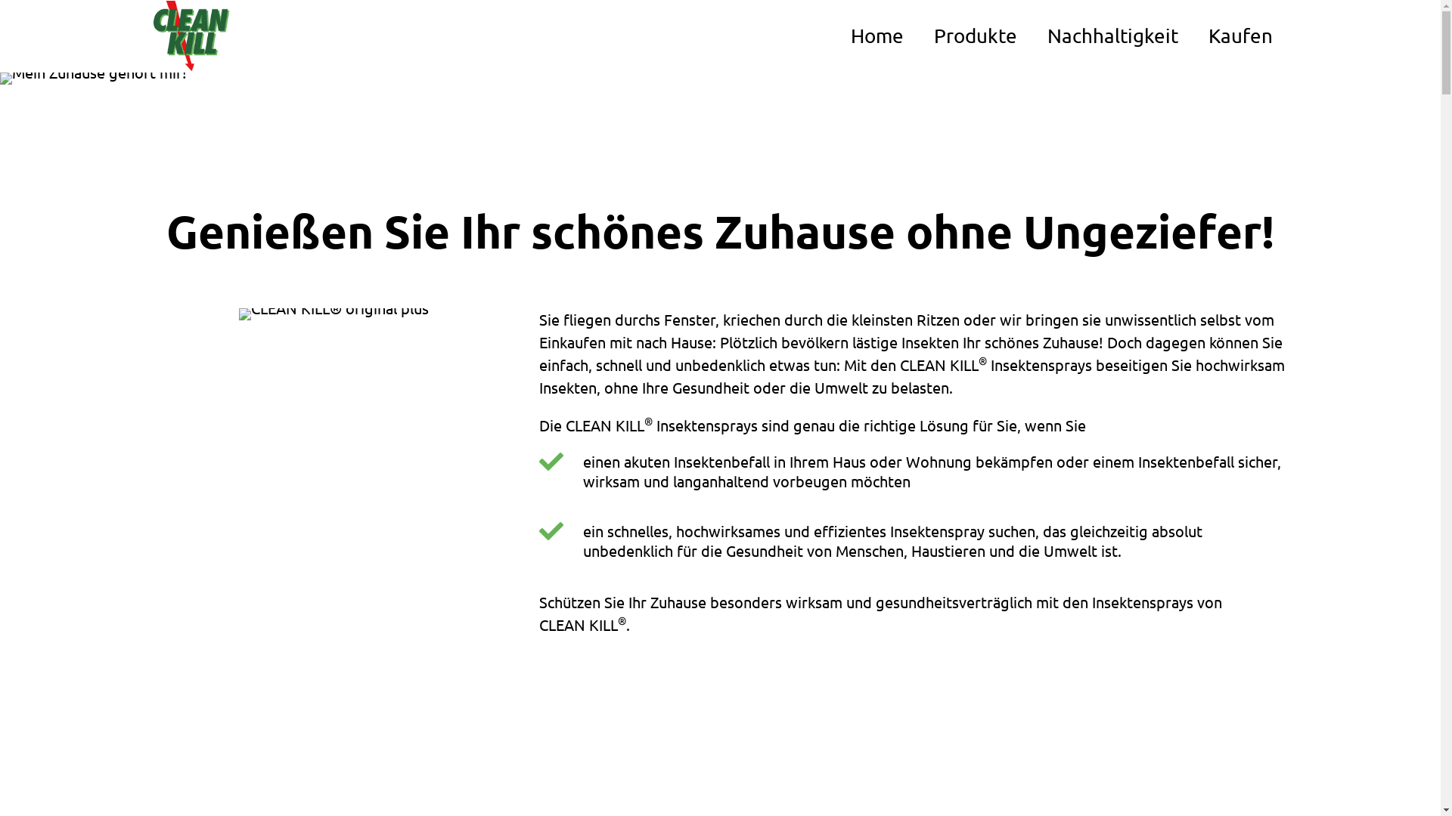 The height and width of the screenshot is (816, 1452). I want to click on Zur Startseite, so click(191, 36).